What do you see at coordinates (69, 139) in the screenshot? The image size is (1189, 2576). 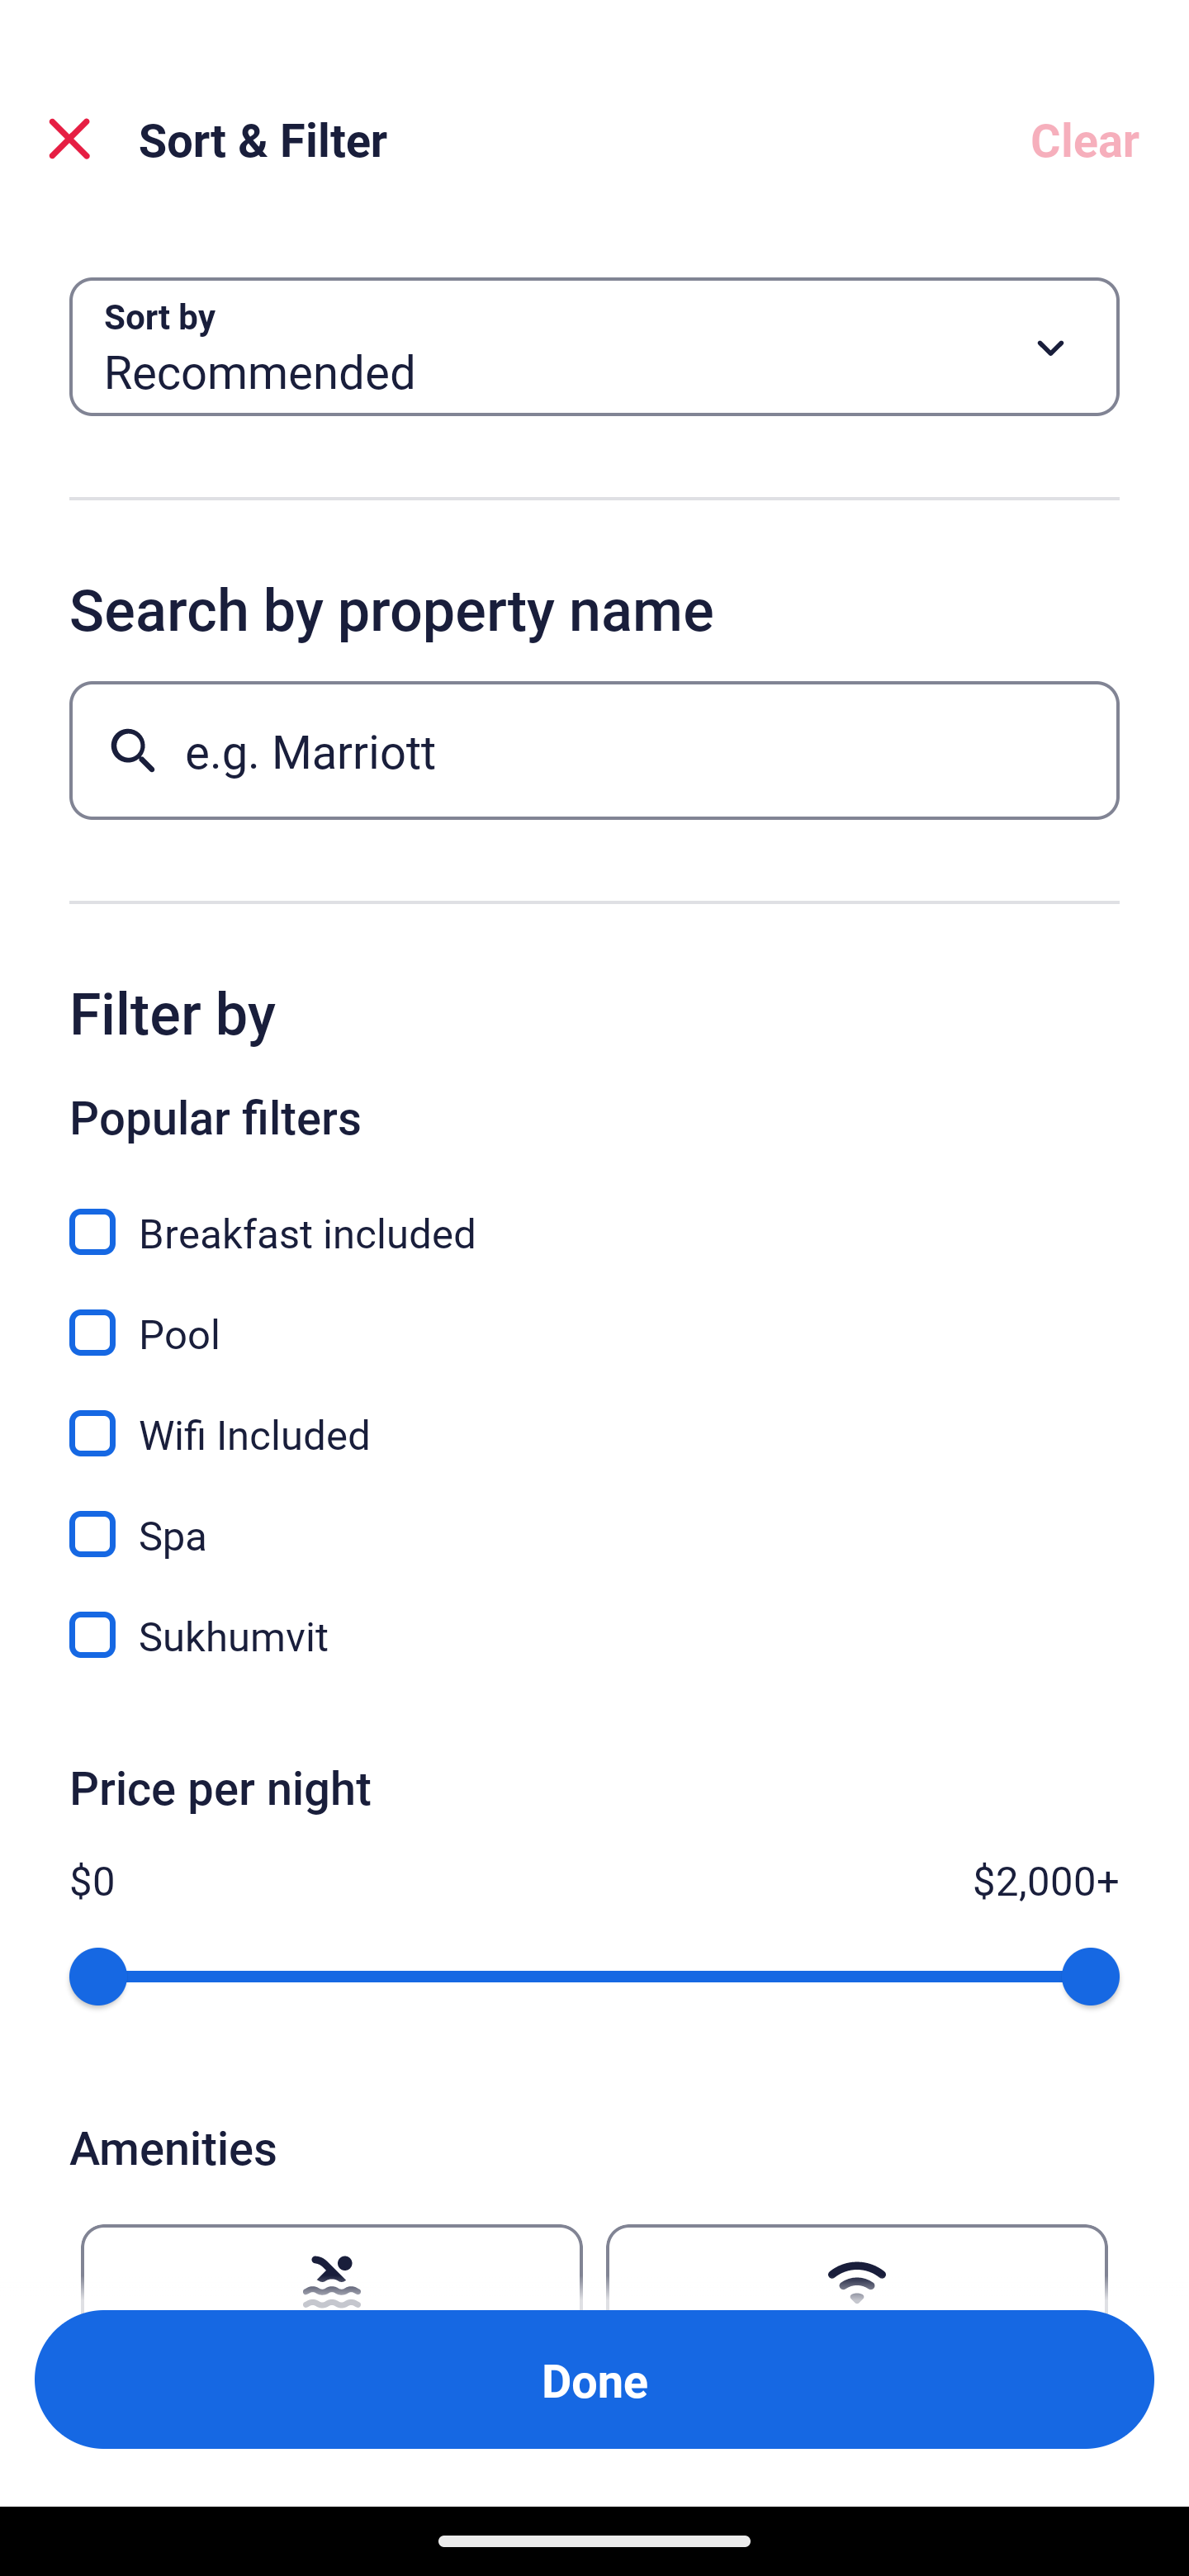 I see `Close Sort and Filter` at bounding box center [69, 139].